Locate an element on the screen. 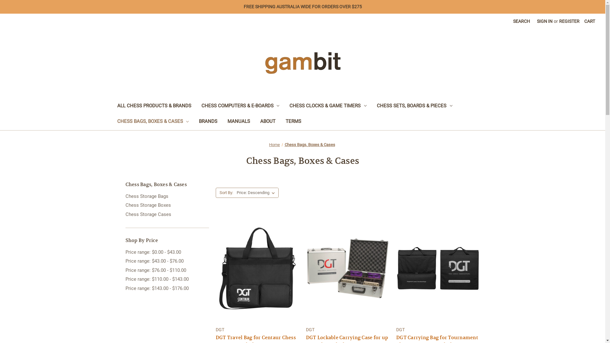 This screenshot has height=343, width=610. BRANDS is located at coordinates (208, 122).